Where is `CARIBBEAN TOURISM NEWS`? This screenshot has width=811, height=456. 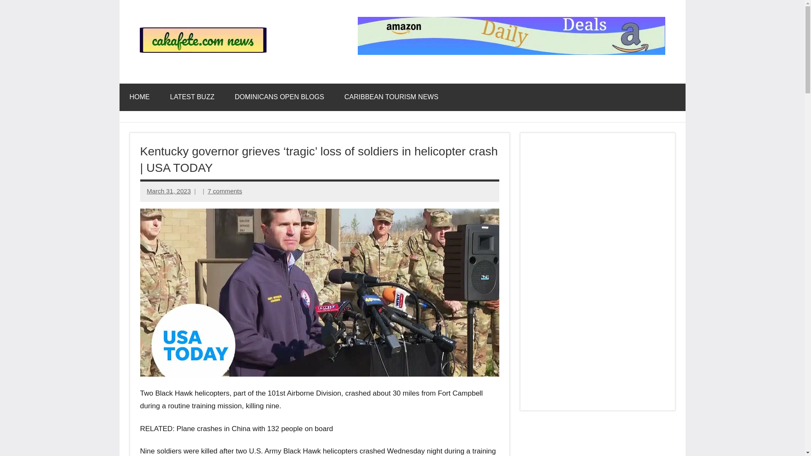 CARIBBEAN TOURISM NEWS is located at coordinates (391, 97).